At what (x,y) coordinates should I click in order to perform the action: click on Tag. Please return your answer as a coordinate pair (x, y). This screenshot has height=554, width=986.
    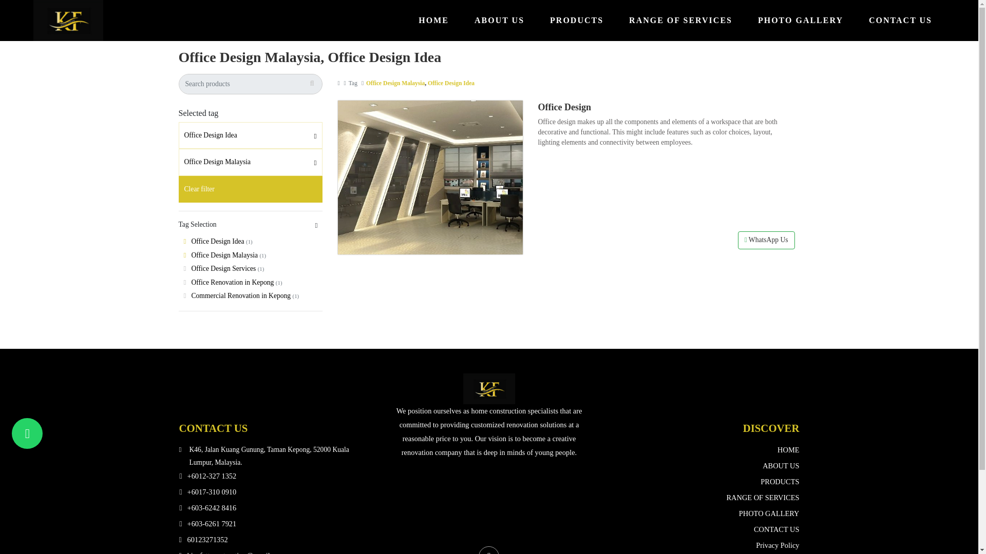
    Looking at the image, I should click on (353, 83).